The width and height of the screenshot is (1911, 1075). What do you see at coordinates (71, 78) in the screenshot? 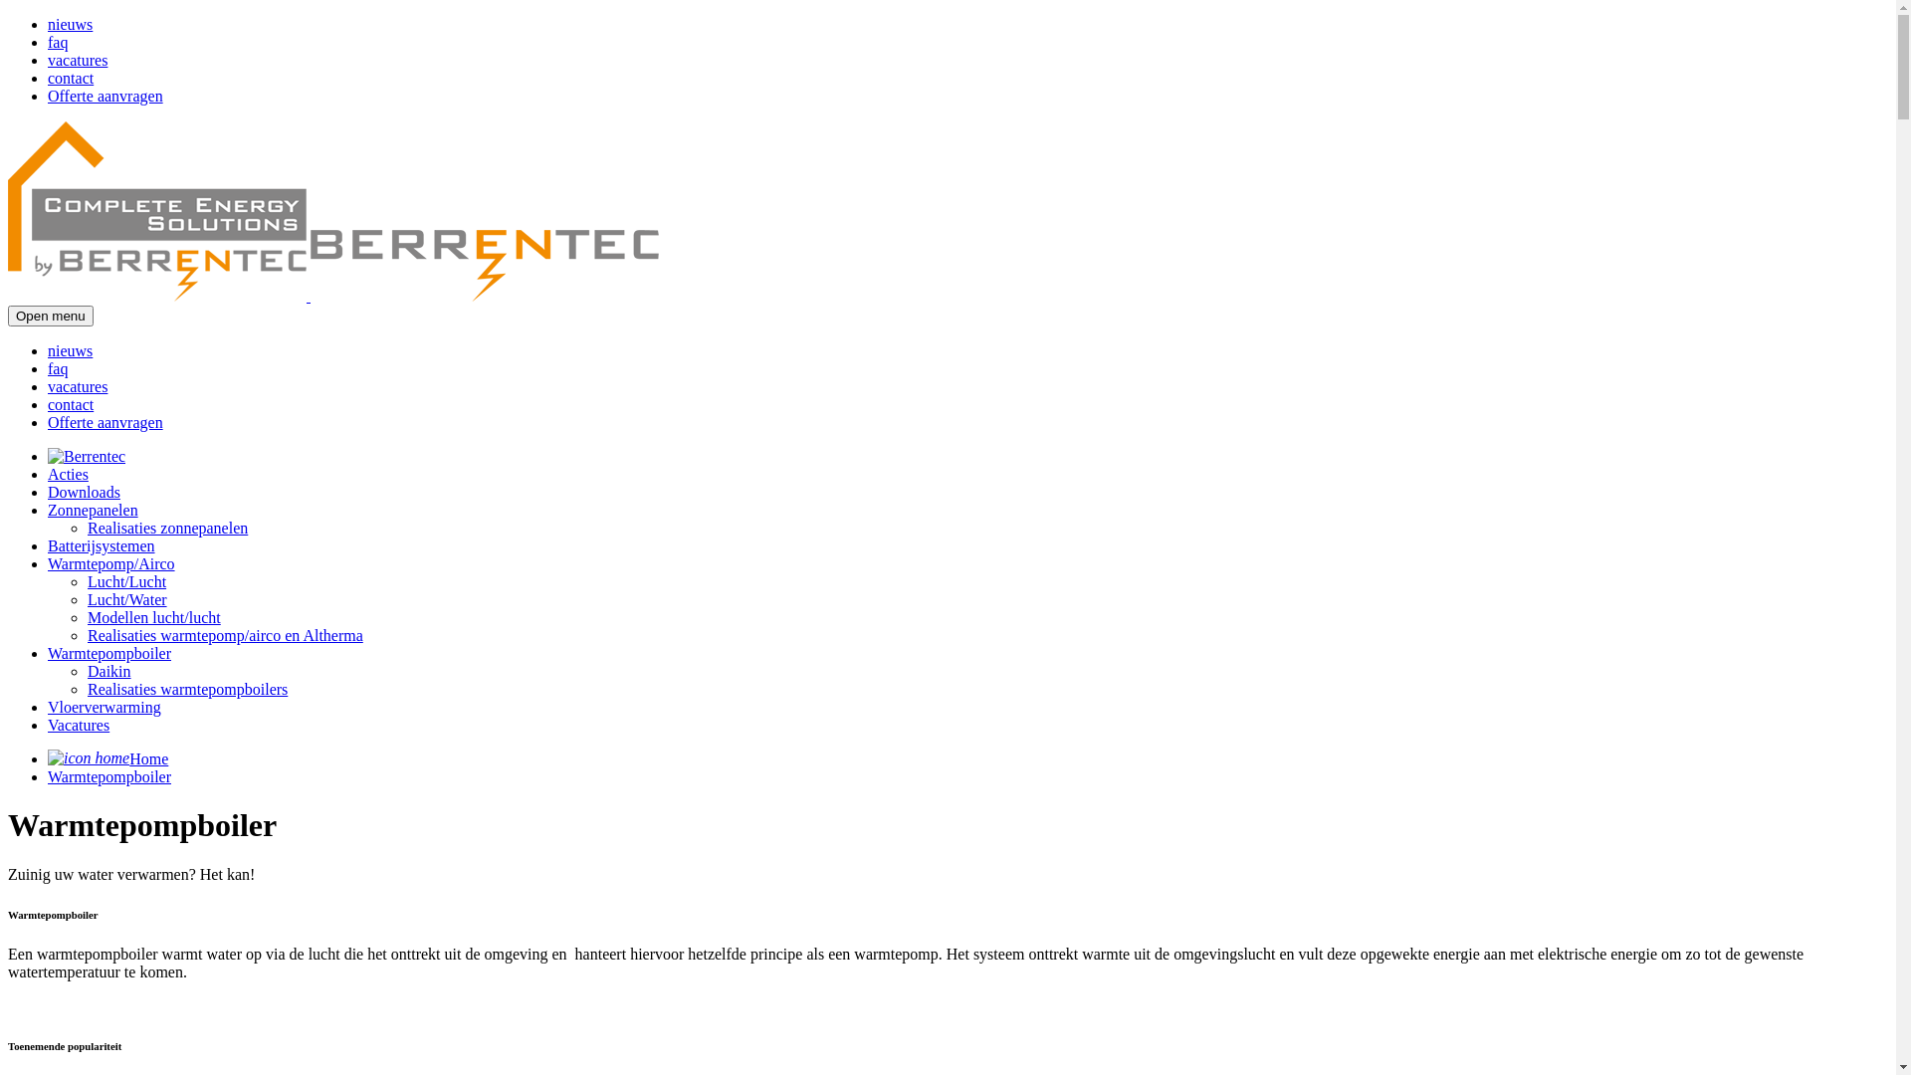
I see `contact` at bounding box center [71, 78].